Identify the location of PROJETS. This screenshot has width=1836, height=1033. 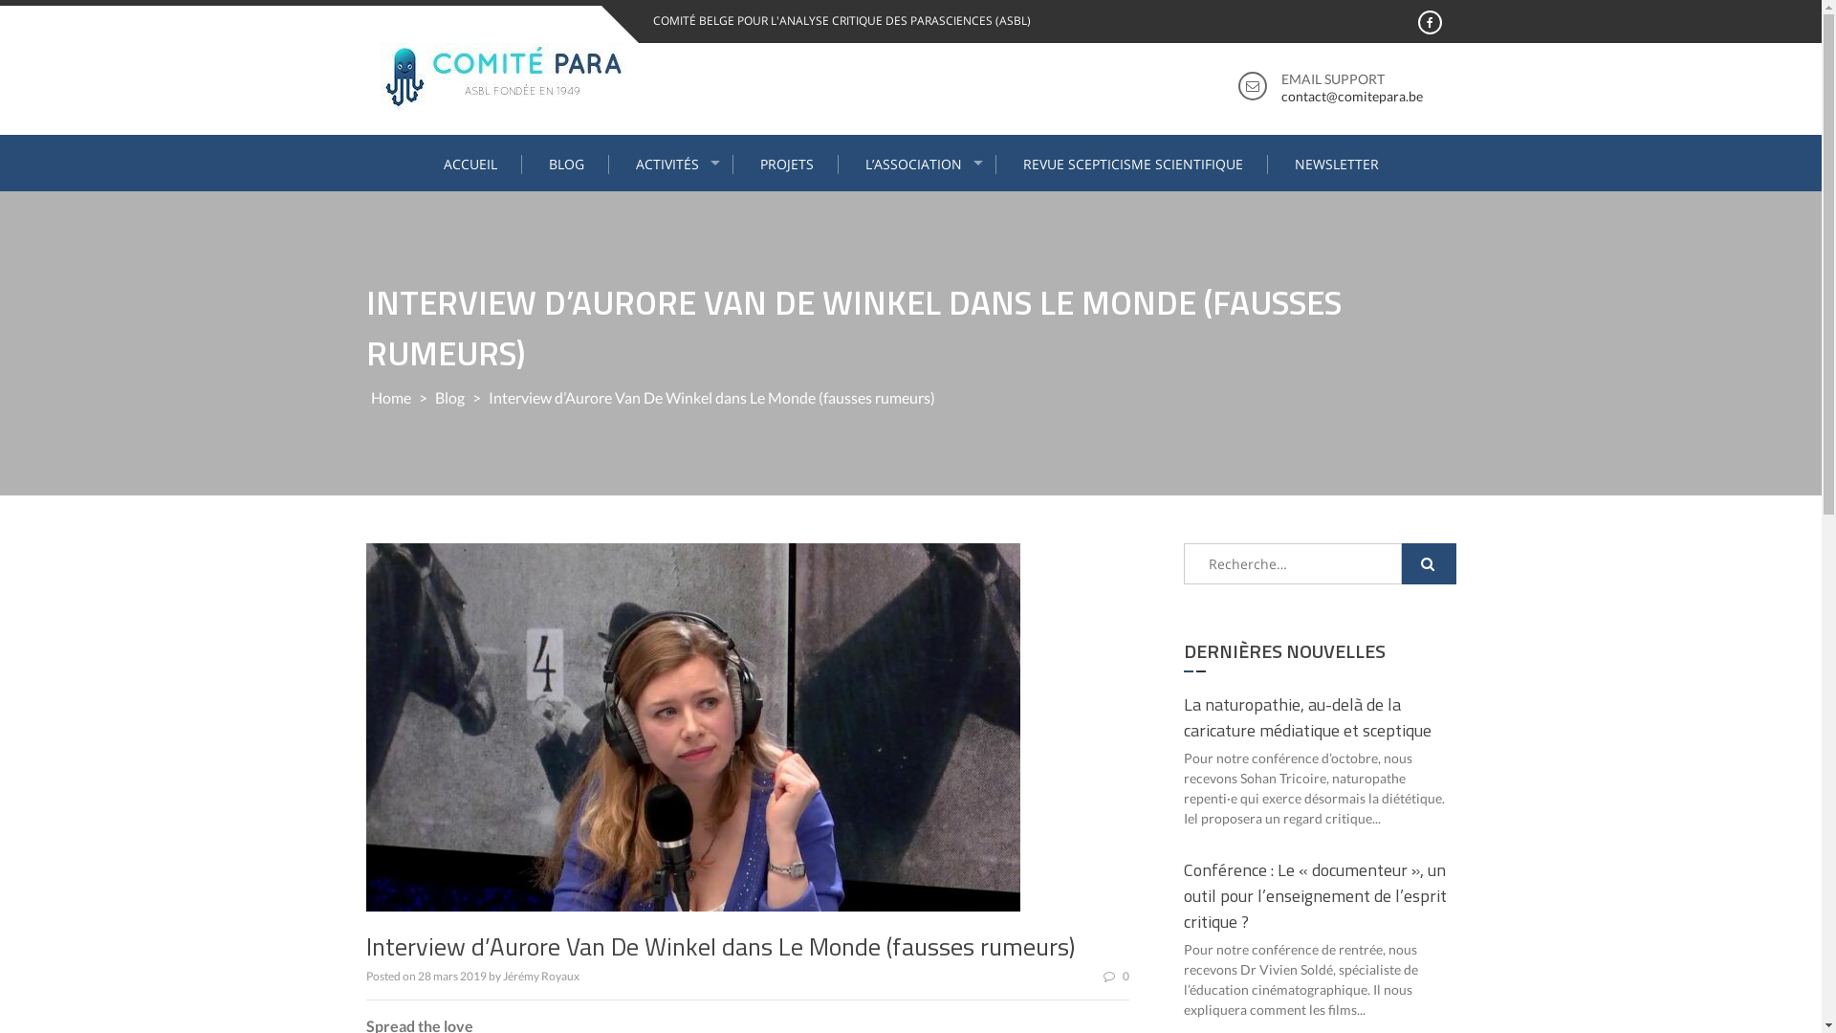
(788, 165).